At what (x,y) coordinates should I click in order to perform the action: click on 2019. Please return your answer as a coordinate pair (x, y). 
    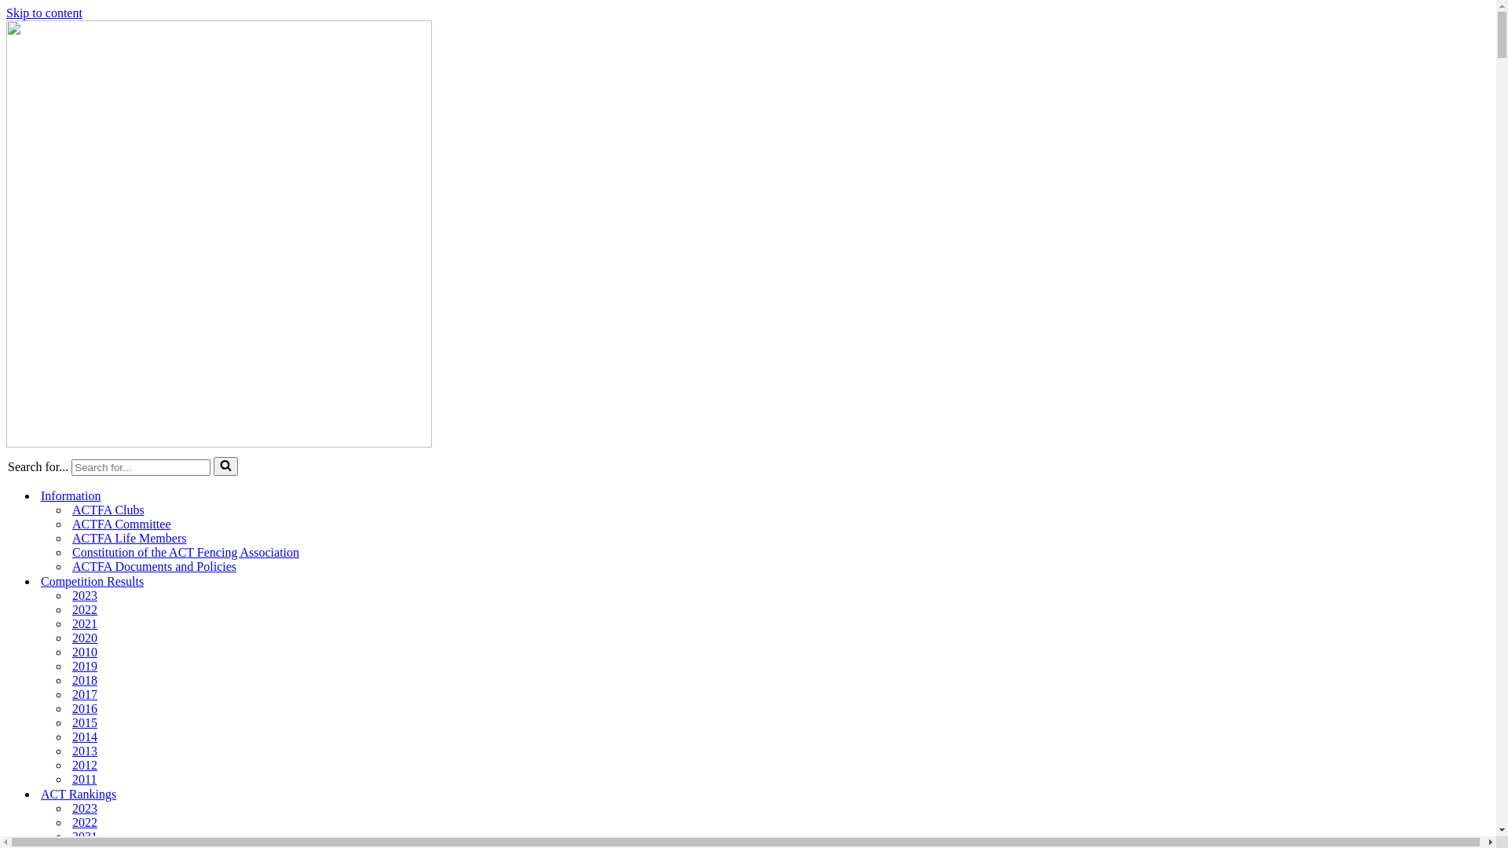
    Looking at the image, I should click on (85, 667).